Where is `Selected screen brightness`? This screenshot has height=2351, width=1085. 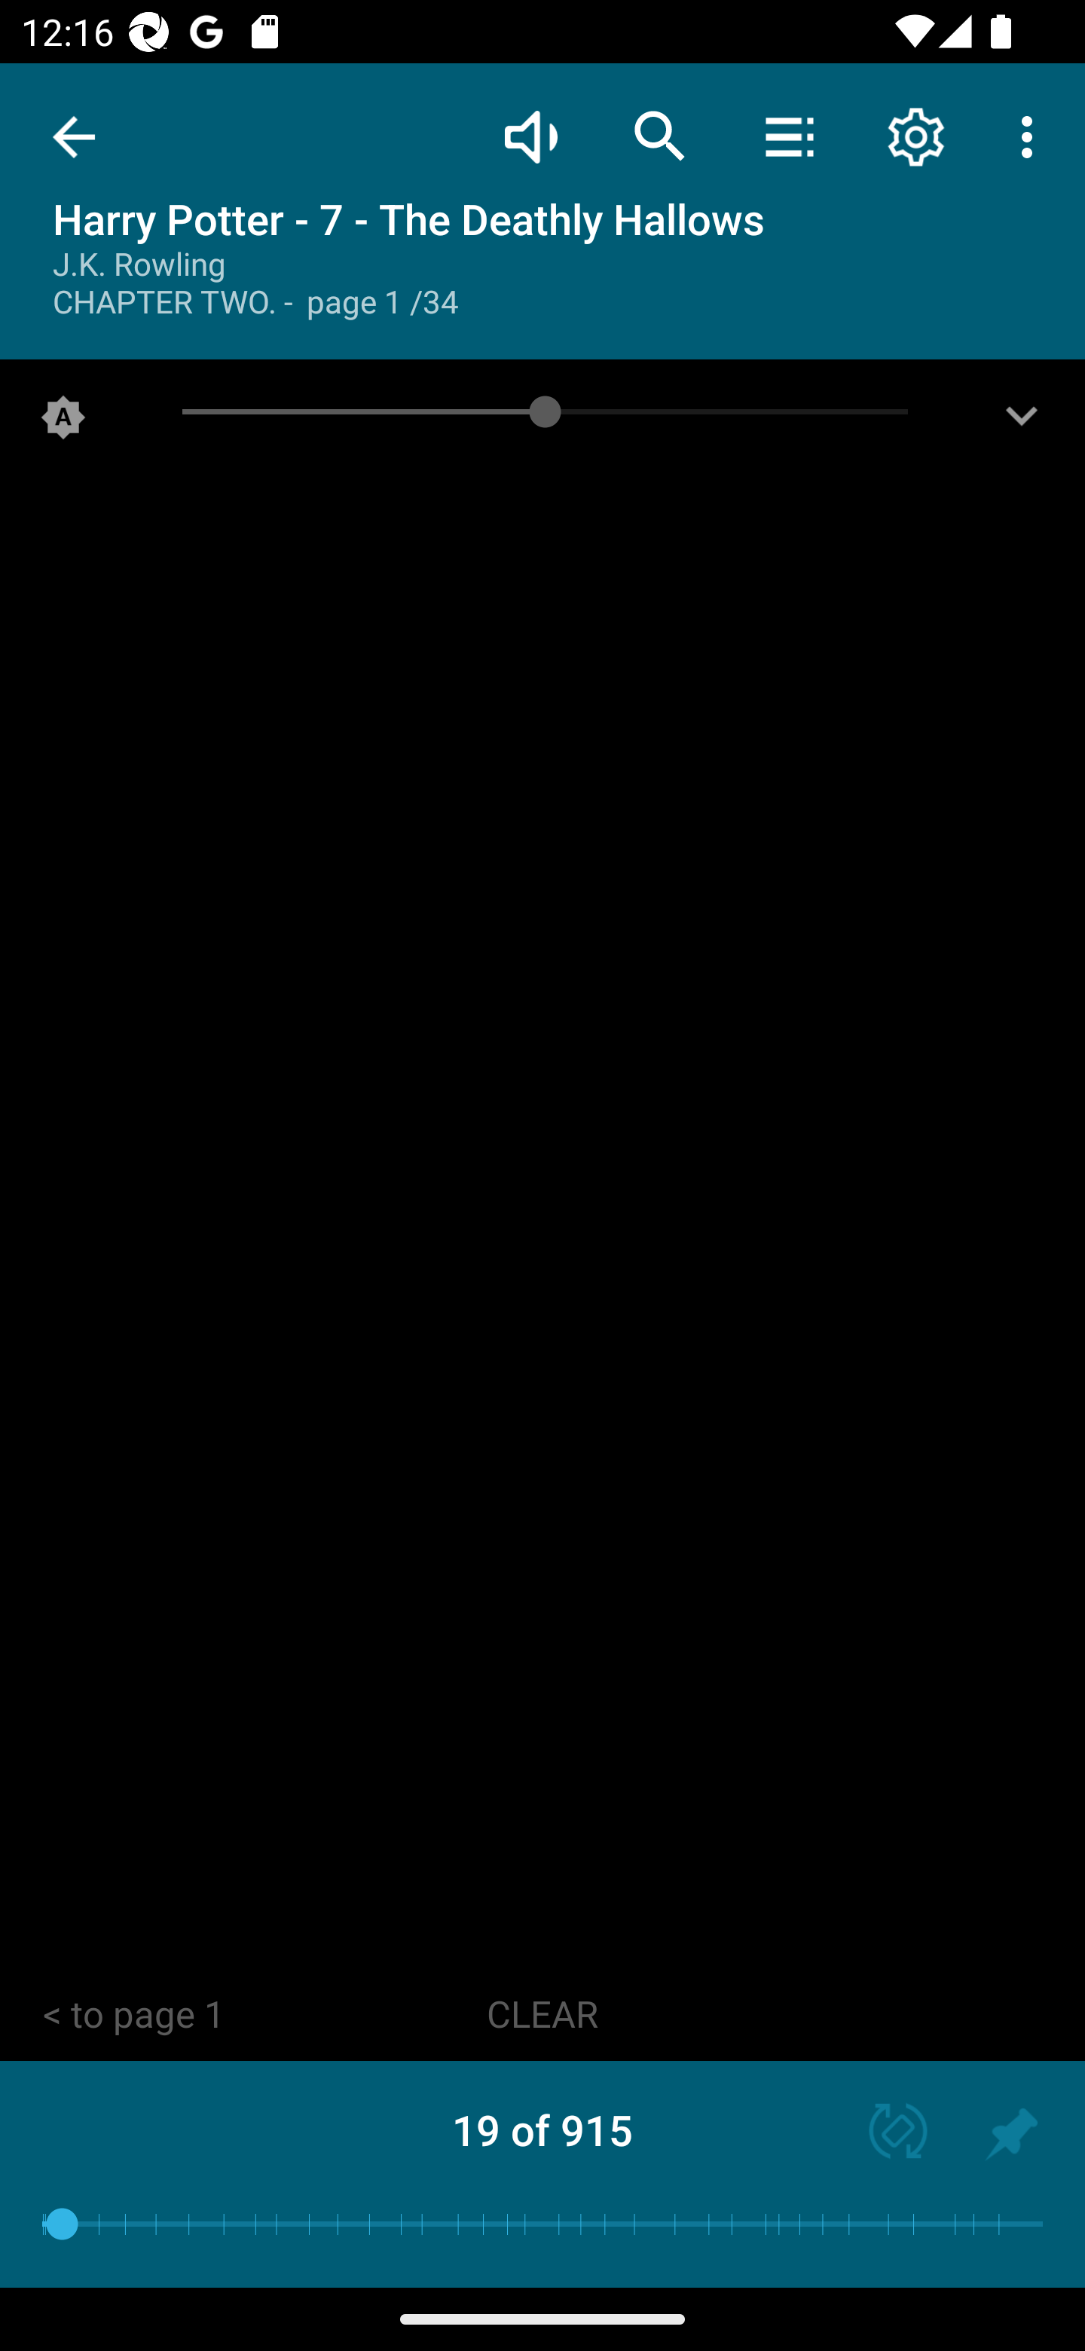
Selected screen brightness is located at coordinates (63, 423).